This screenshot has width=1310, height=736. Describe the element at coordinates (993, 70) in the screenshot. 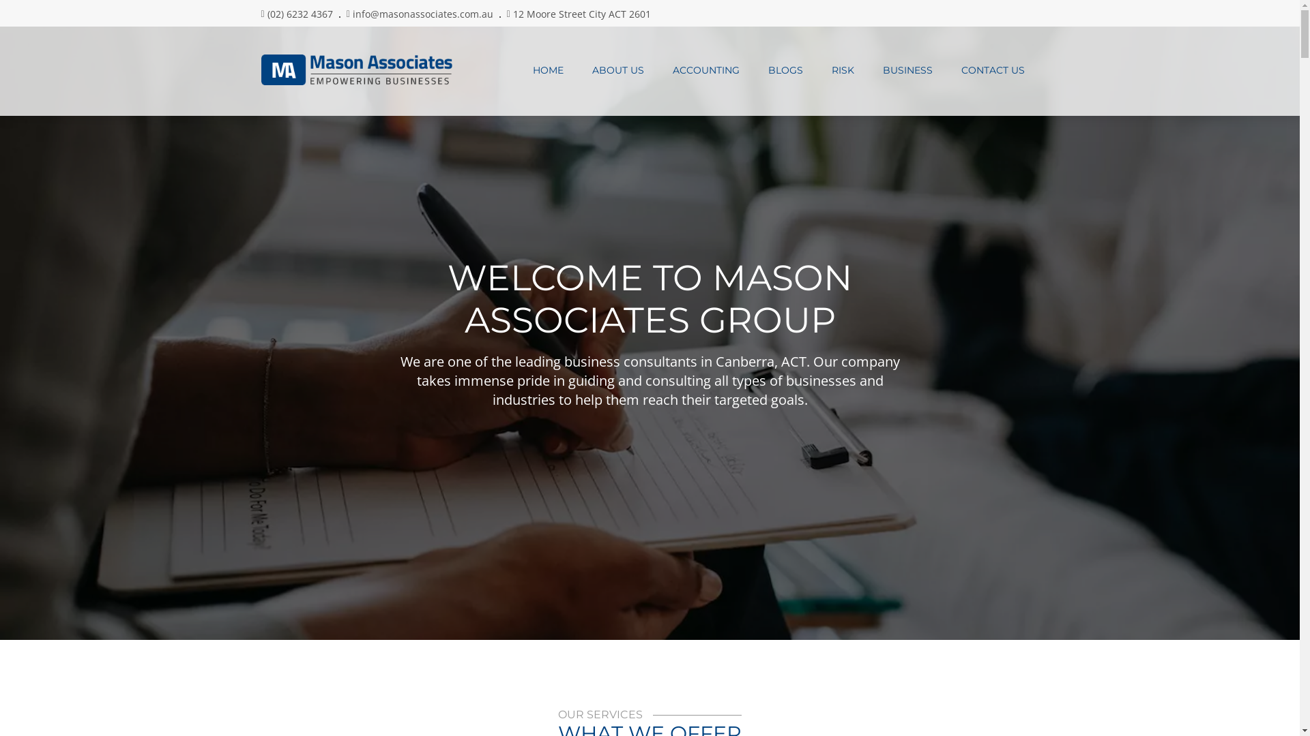

I see `CONTACT US` at that location.